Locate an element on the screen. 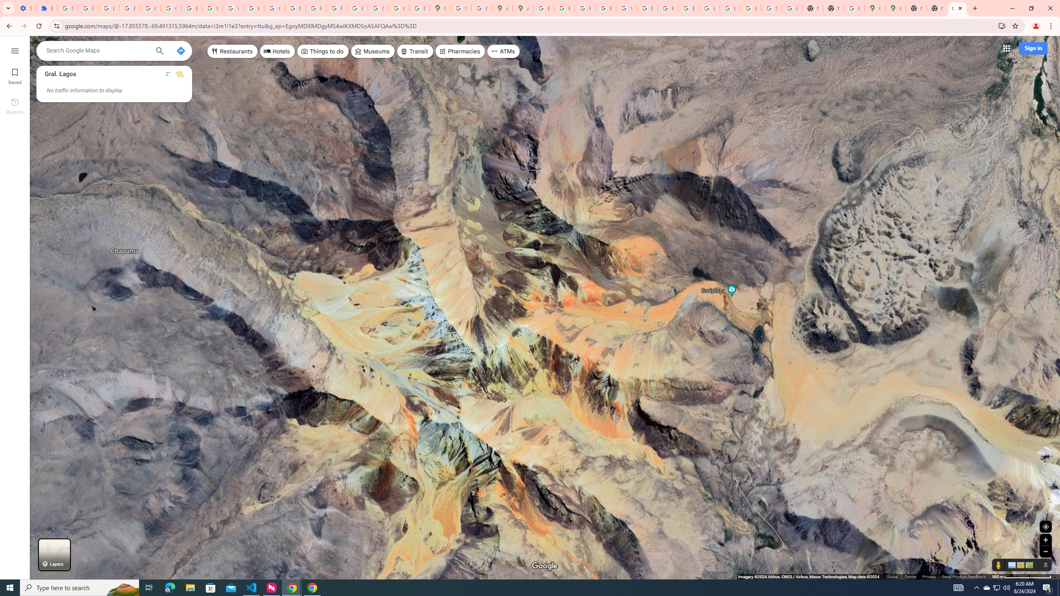 This screenshot has height=596, width=1060. New Tab is located at coordinates (937, 8).